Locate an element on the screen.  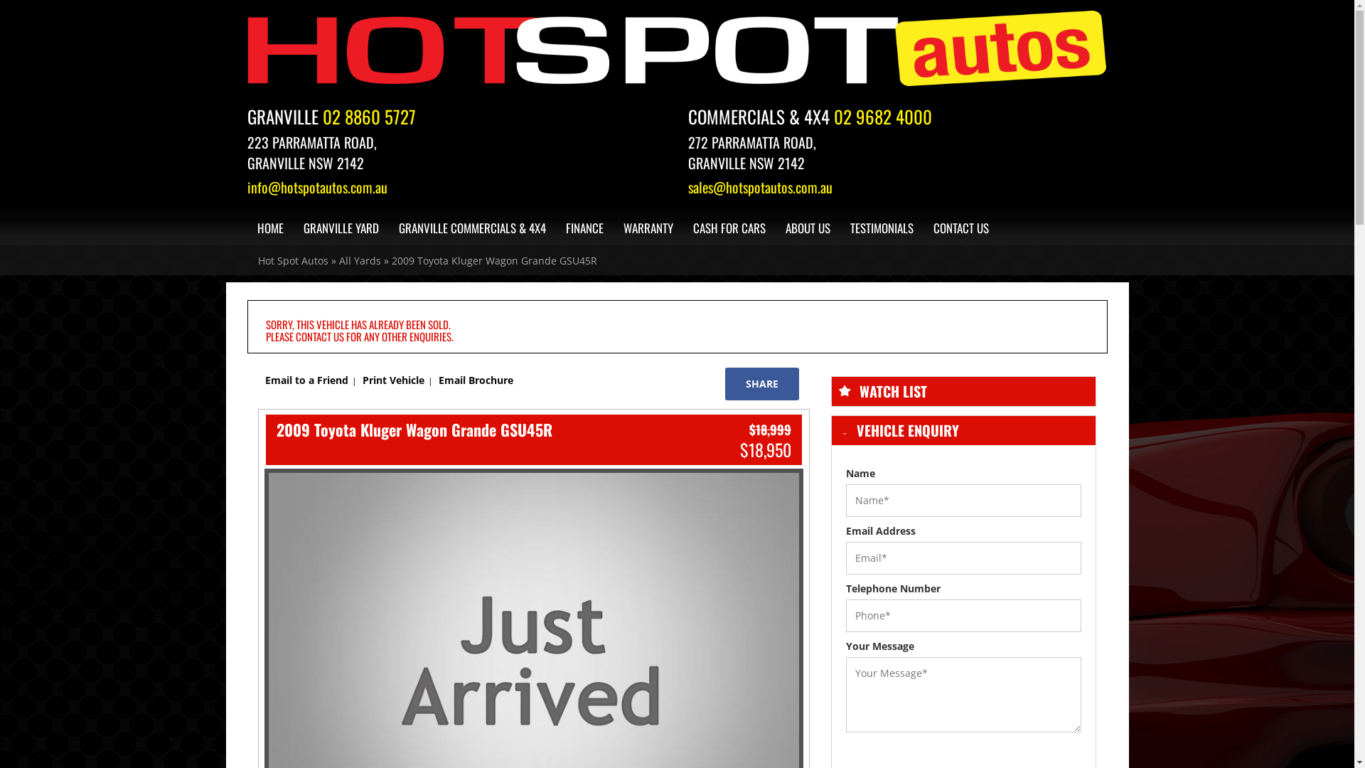
TESTIMONIALS is located at coordinates (882, 228).